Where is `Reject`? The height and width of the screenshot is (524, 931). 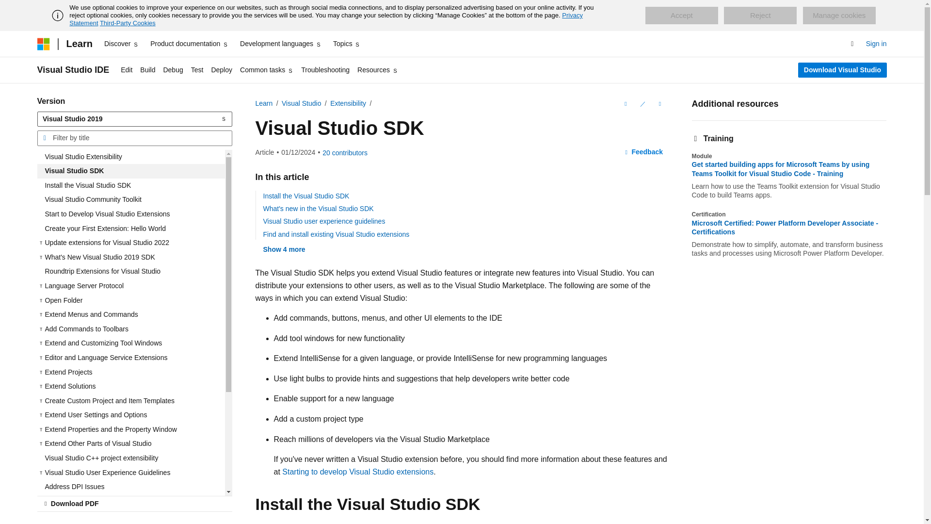 Reject is located at coordinates (760, 16).